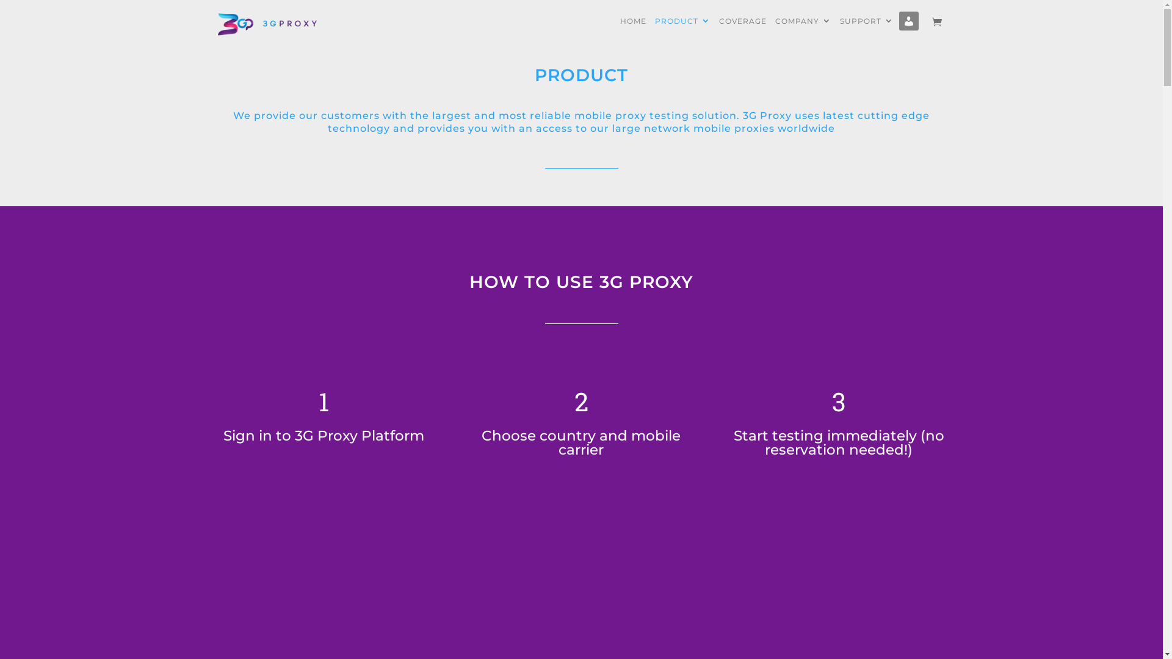 This screenshot has height=659, width=1172. I want to click on COMPANY, so click(803, 31).